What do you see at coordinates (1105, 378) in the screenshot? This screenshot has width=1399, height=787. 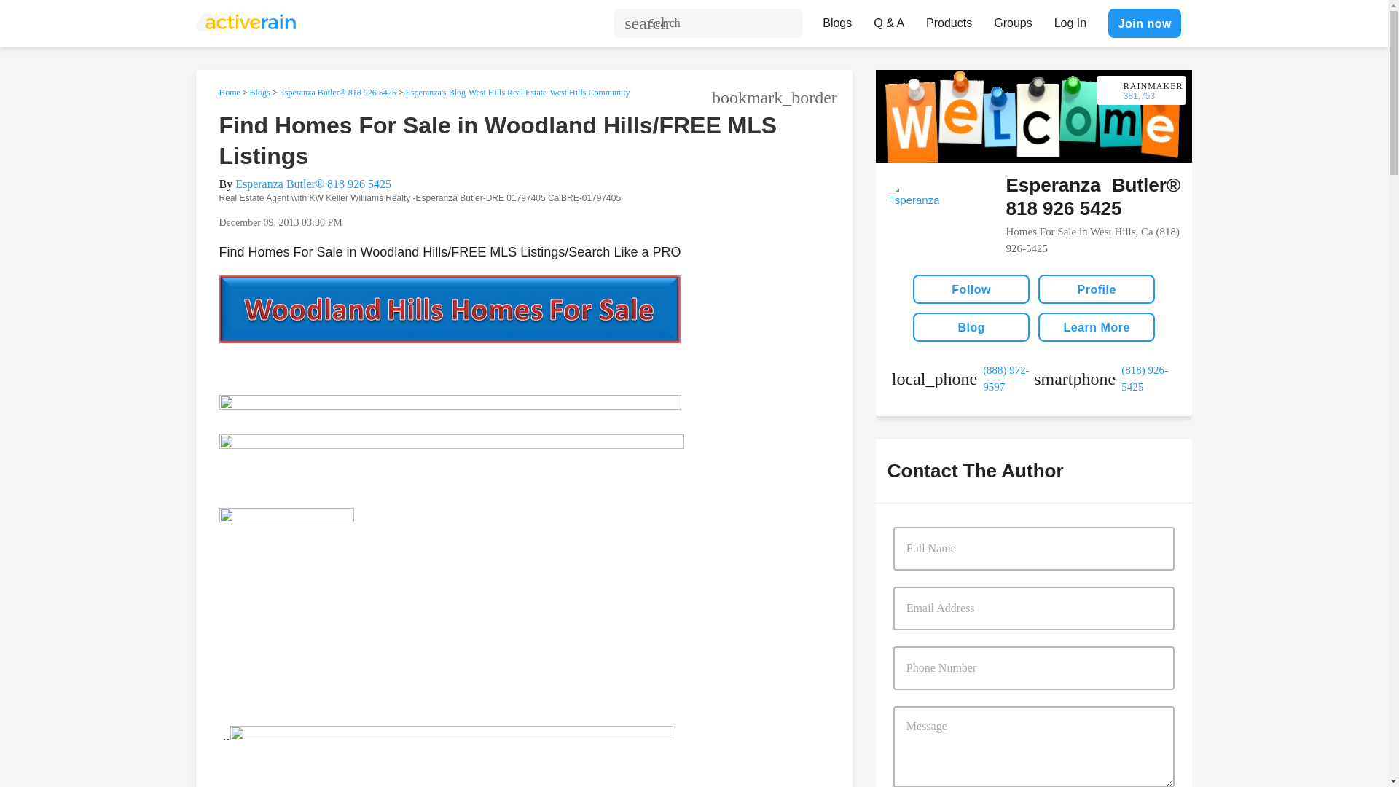 I see `cell` at bounding box center [1105, 378].